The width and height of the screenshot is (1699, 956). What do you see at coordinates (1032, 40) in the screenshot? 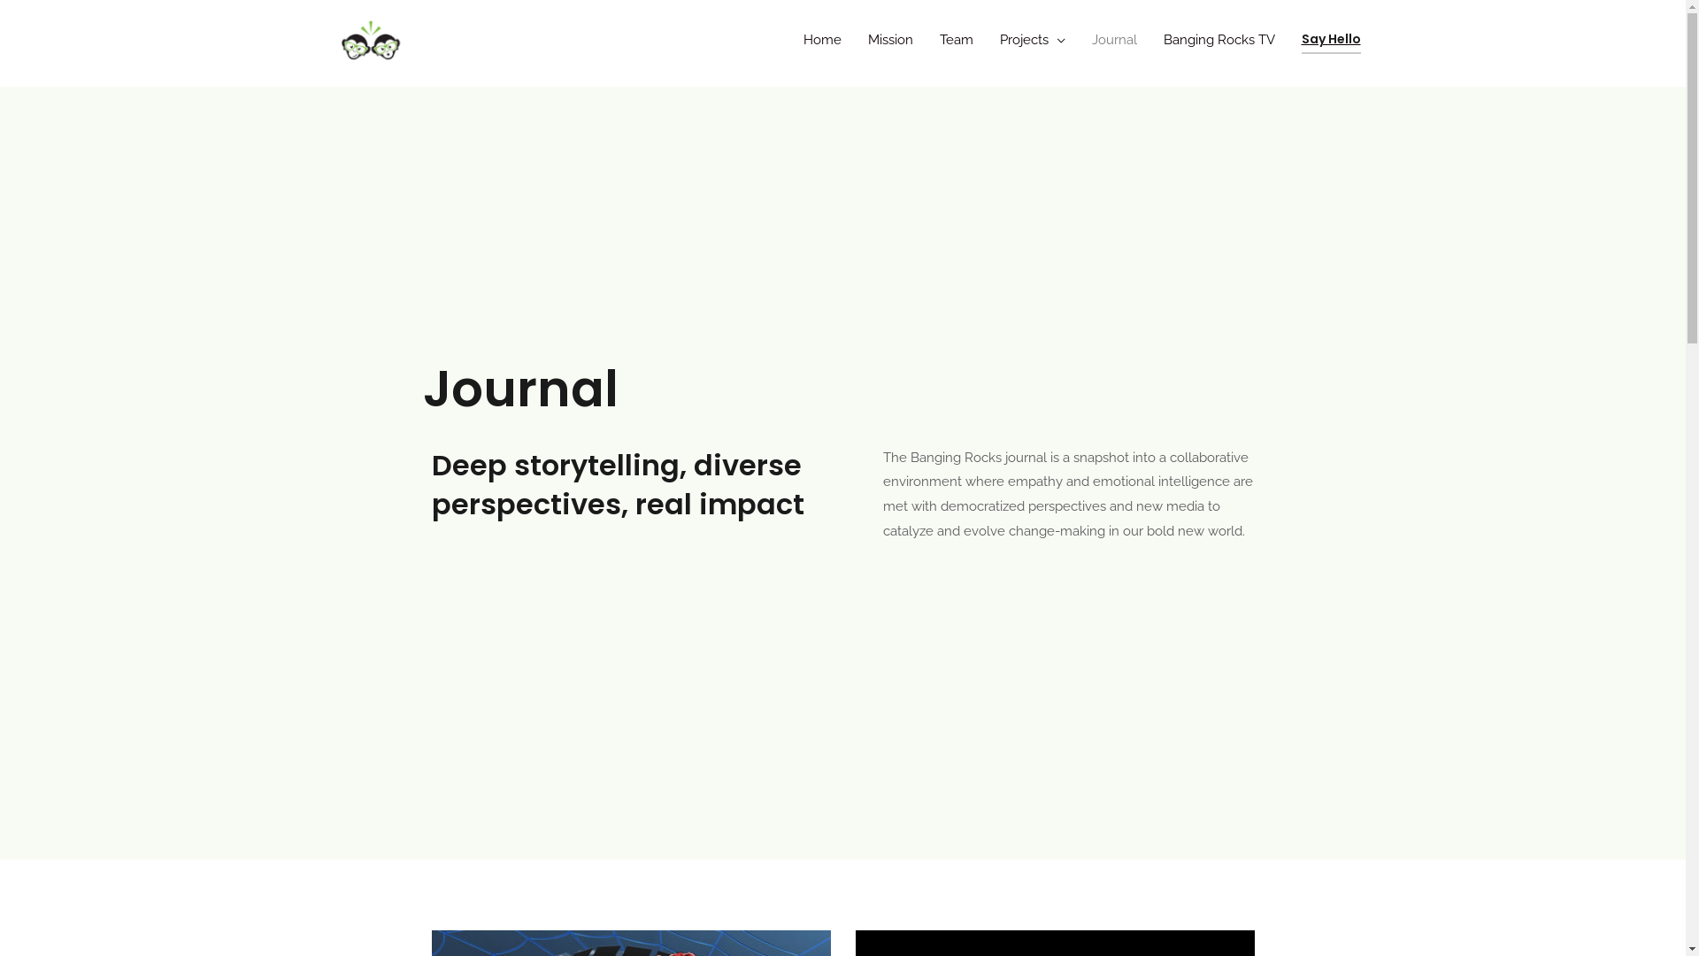
I see `Projects` at bounding box center [1032, 40].